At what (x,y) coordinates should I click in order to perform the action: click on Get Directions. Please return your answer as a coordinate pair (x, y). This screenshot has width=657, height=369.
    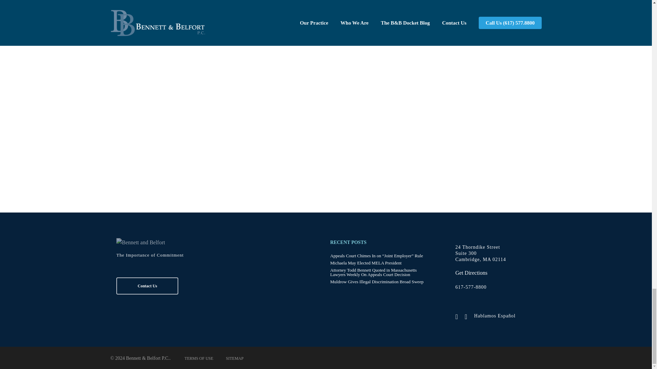
    Looking at the image, I should click on (471, 273).